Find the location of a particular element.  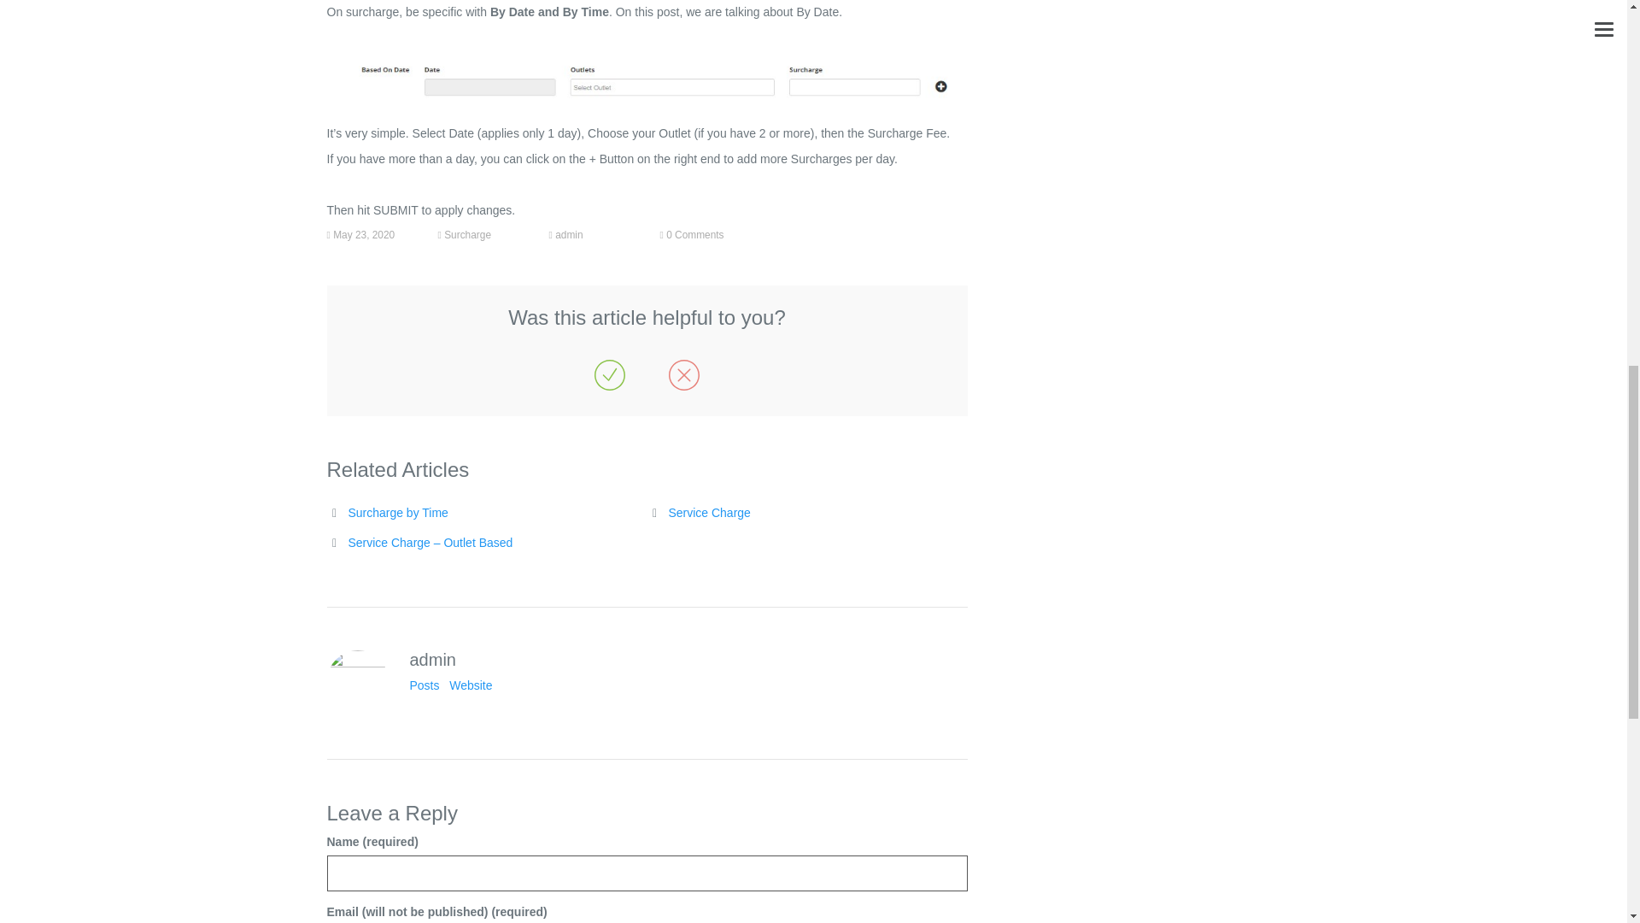

Surcharge by Time is located at coordinates (398, 513).